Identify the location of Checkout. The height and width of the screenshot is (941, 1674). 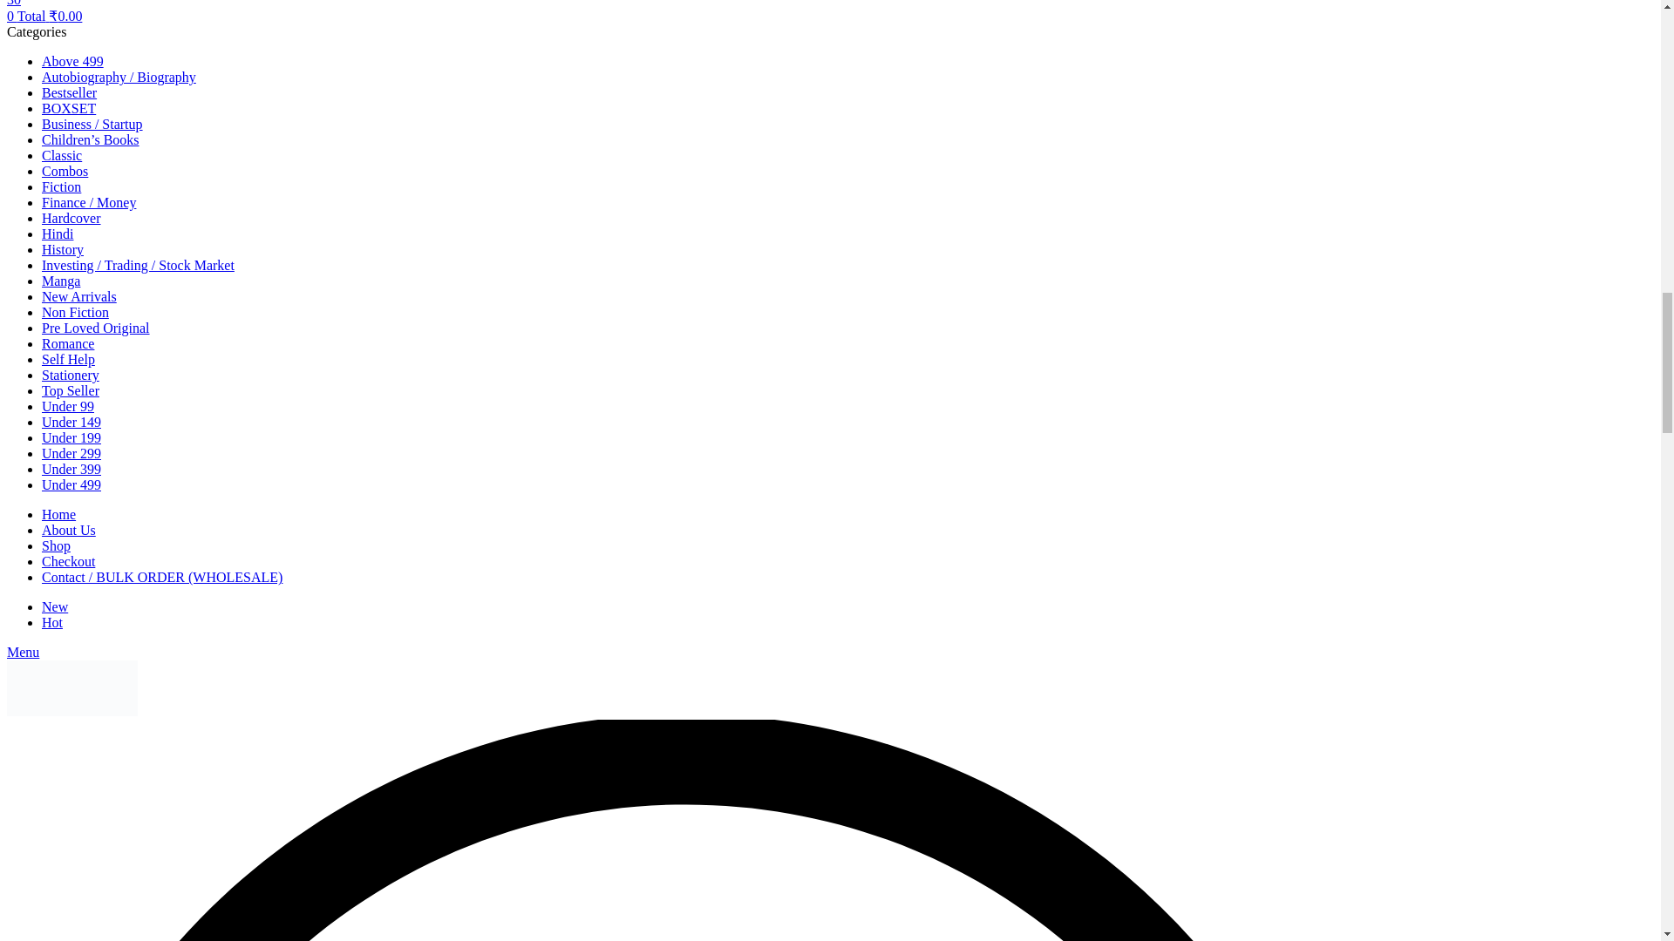
(68, 561).